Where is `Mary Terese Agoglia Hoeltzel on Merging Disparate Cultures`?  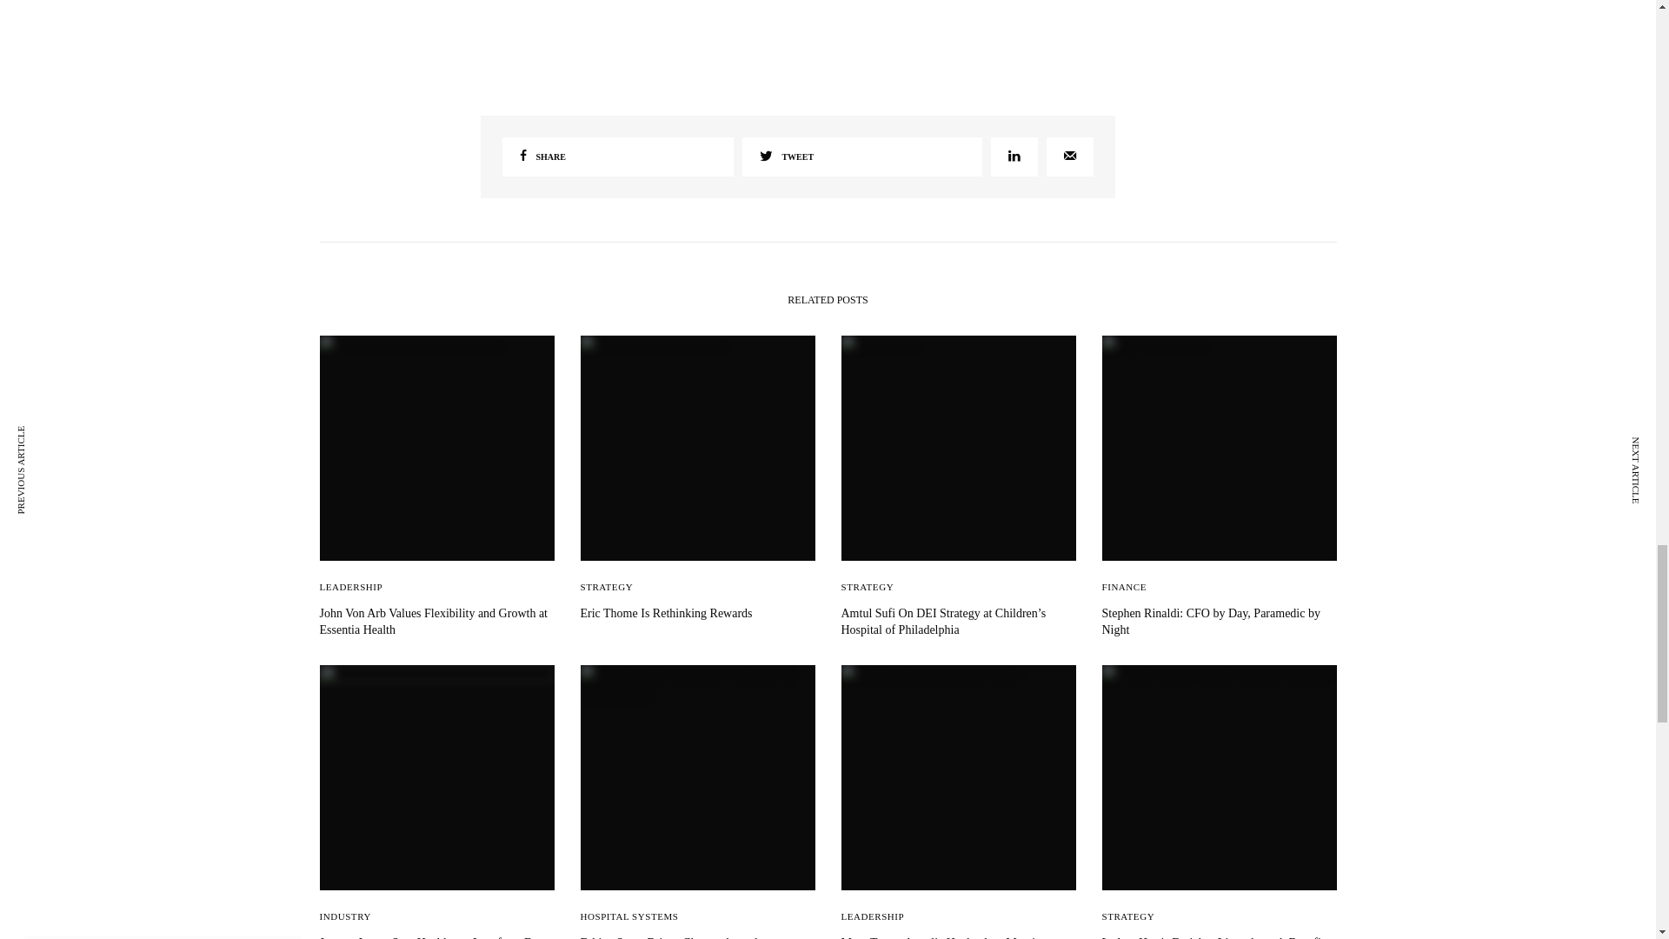 Mary Terese Agoglia Hoeltzel on Merging Disparate Cultures is located at coordinates (958, 936).